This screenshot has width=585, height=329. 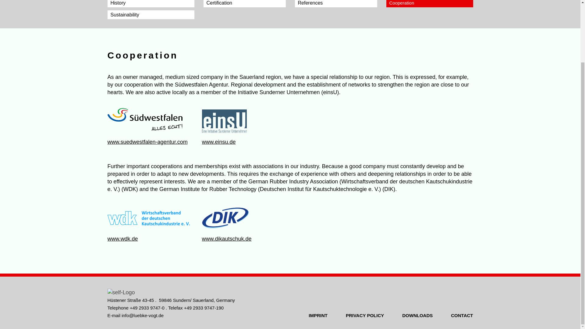 What do you see at coordinates (147, 142) in the screenshot?
I see `www.suedwestfalen-agentur.com` at bounding box center [147, 142].